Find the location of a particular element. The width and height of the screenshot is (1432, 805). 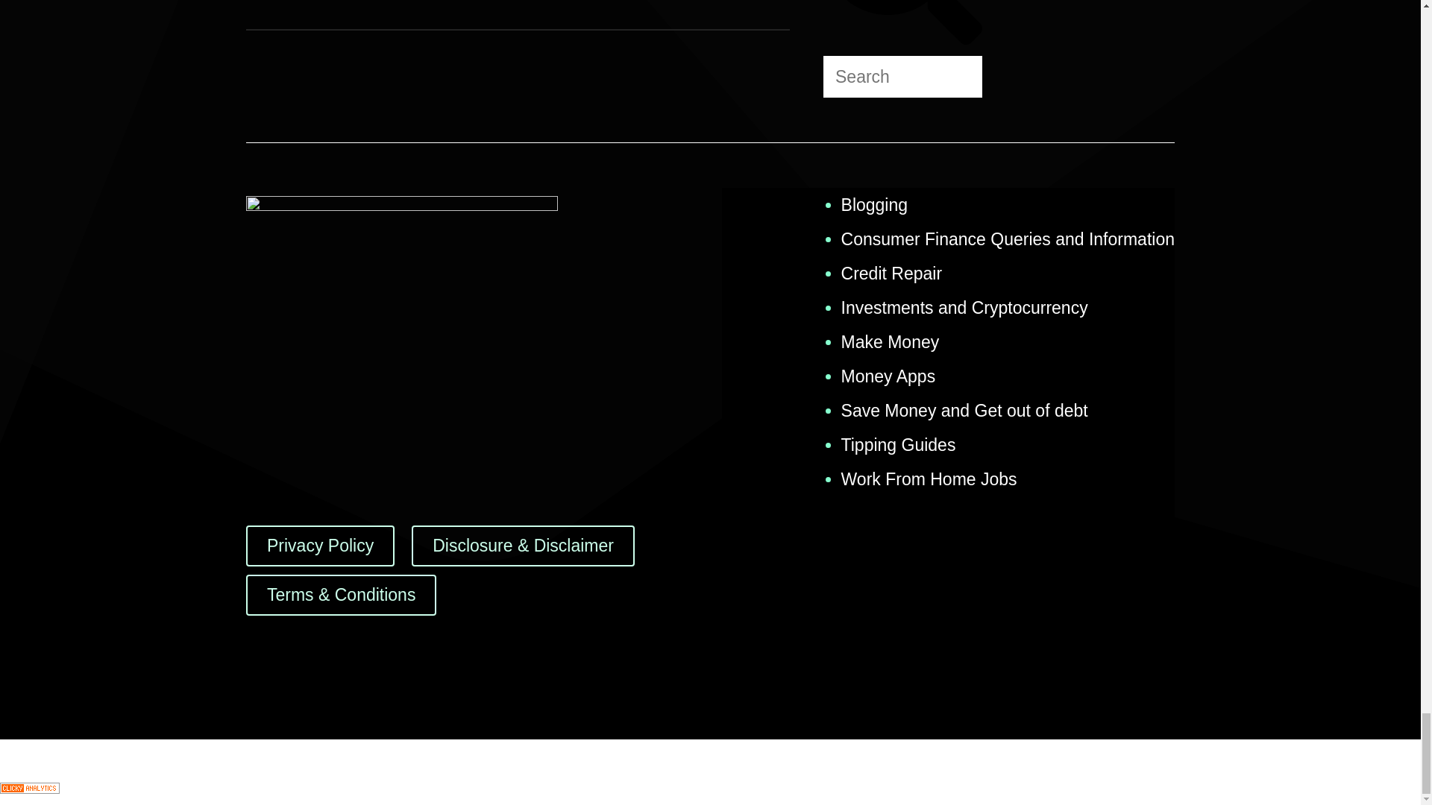

All of our best work from home opportunities and jobs. is located at coordinates (929, 479).